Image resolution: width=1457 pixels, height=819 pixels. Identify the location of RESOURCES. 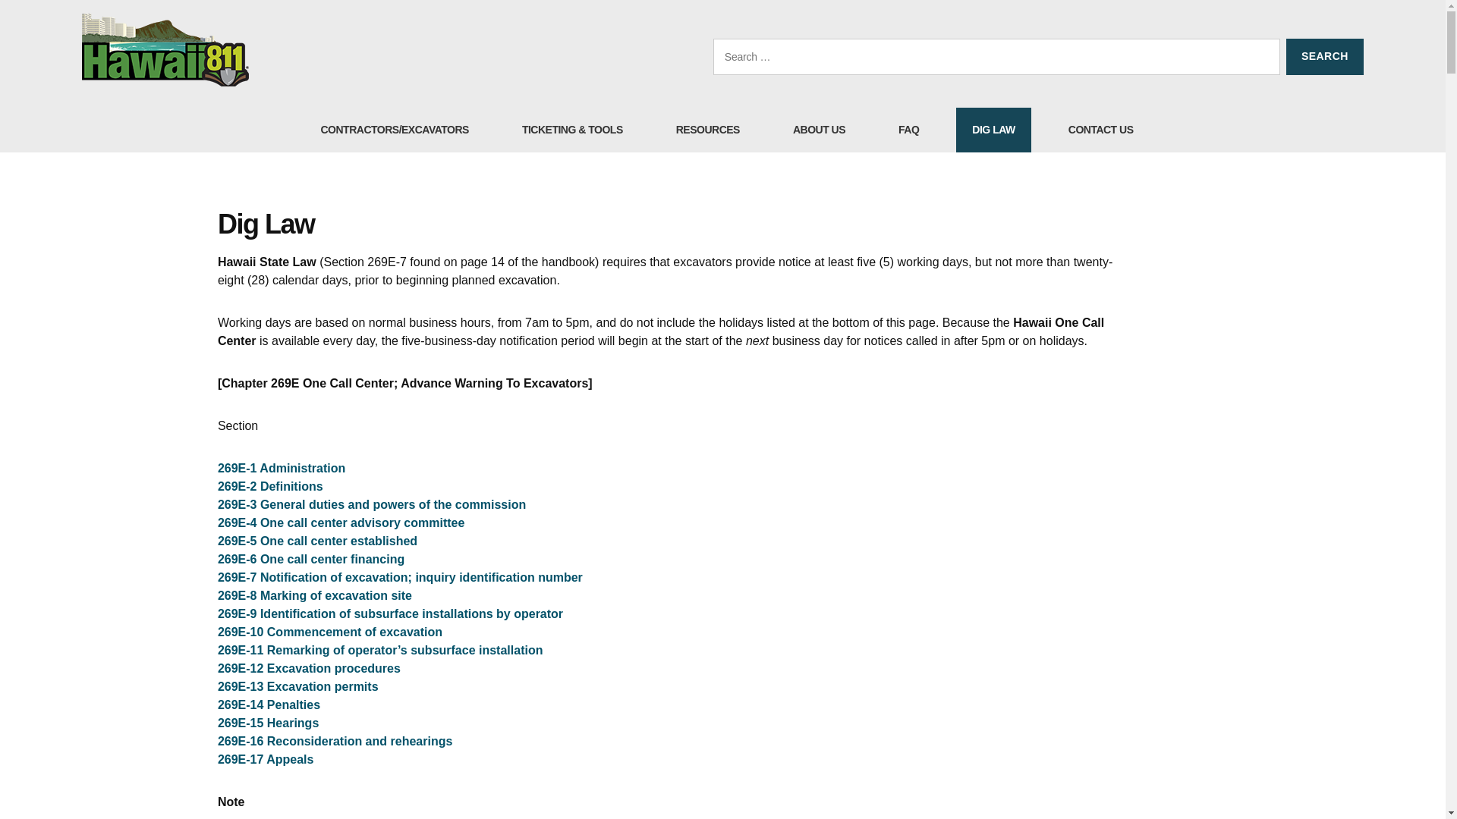
(707, 129).